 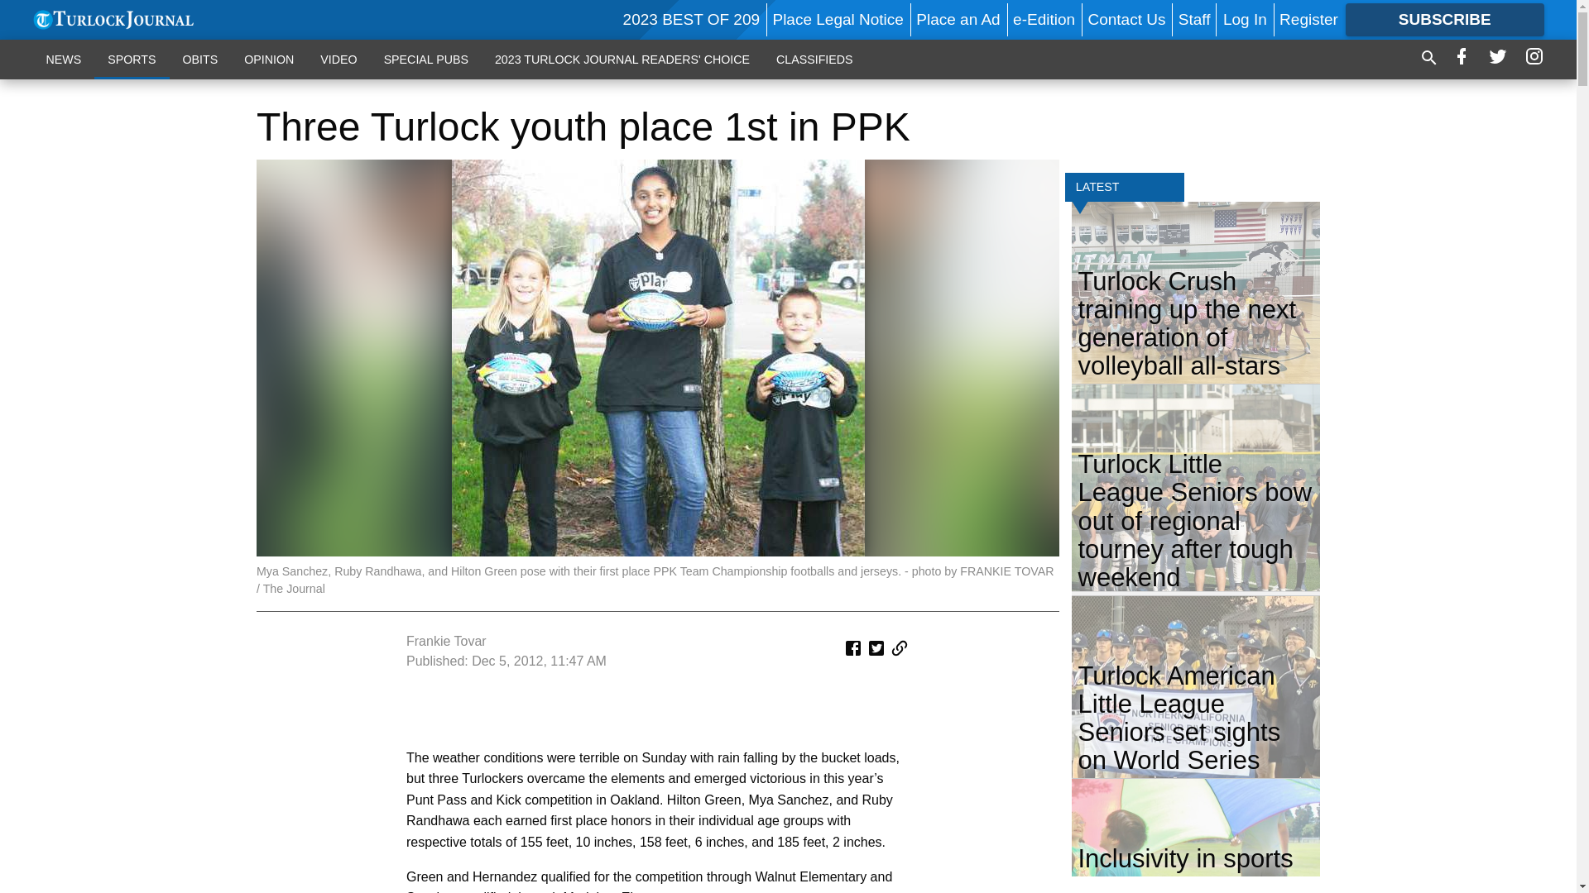 What do you see at coordinates (268, 59) in the screenshot?
I see `OPINION` at bounding box center [268, 59].